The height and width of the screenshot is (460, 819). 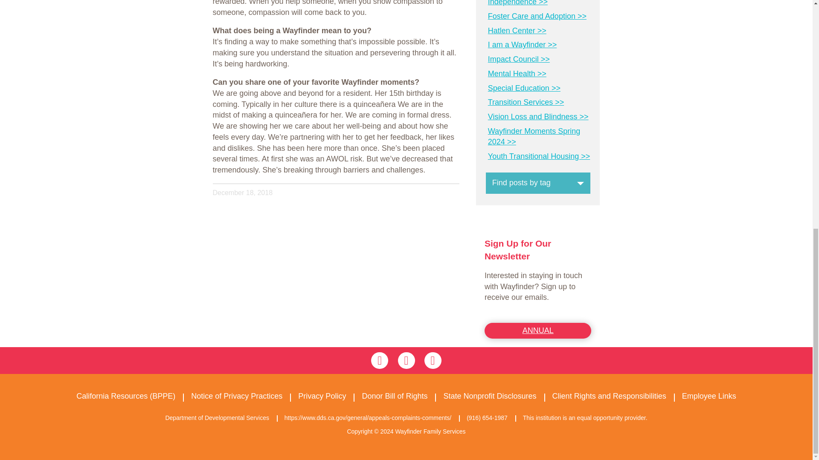 What do you see at coordinates (433, 360) in the screenshot?
I see `Youtube` at bounding box center [433, 360].